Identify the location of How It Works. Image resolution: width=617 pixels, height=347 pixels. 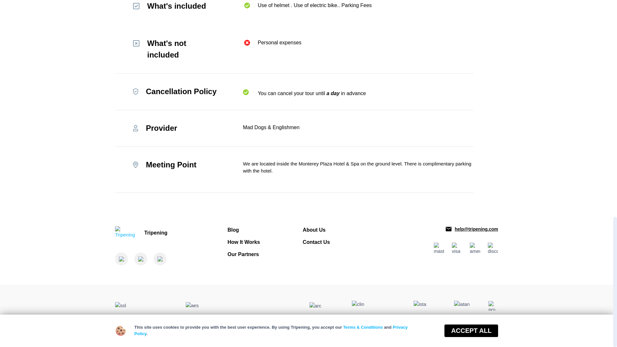
(244, 242).